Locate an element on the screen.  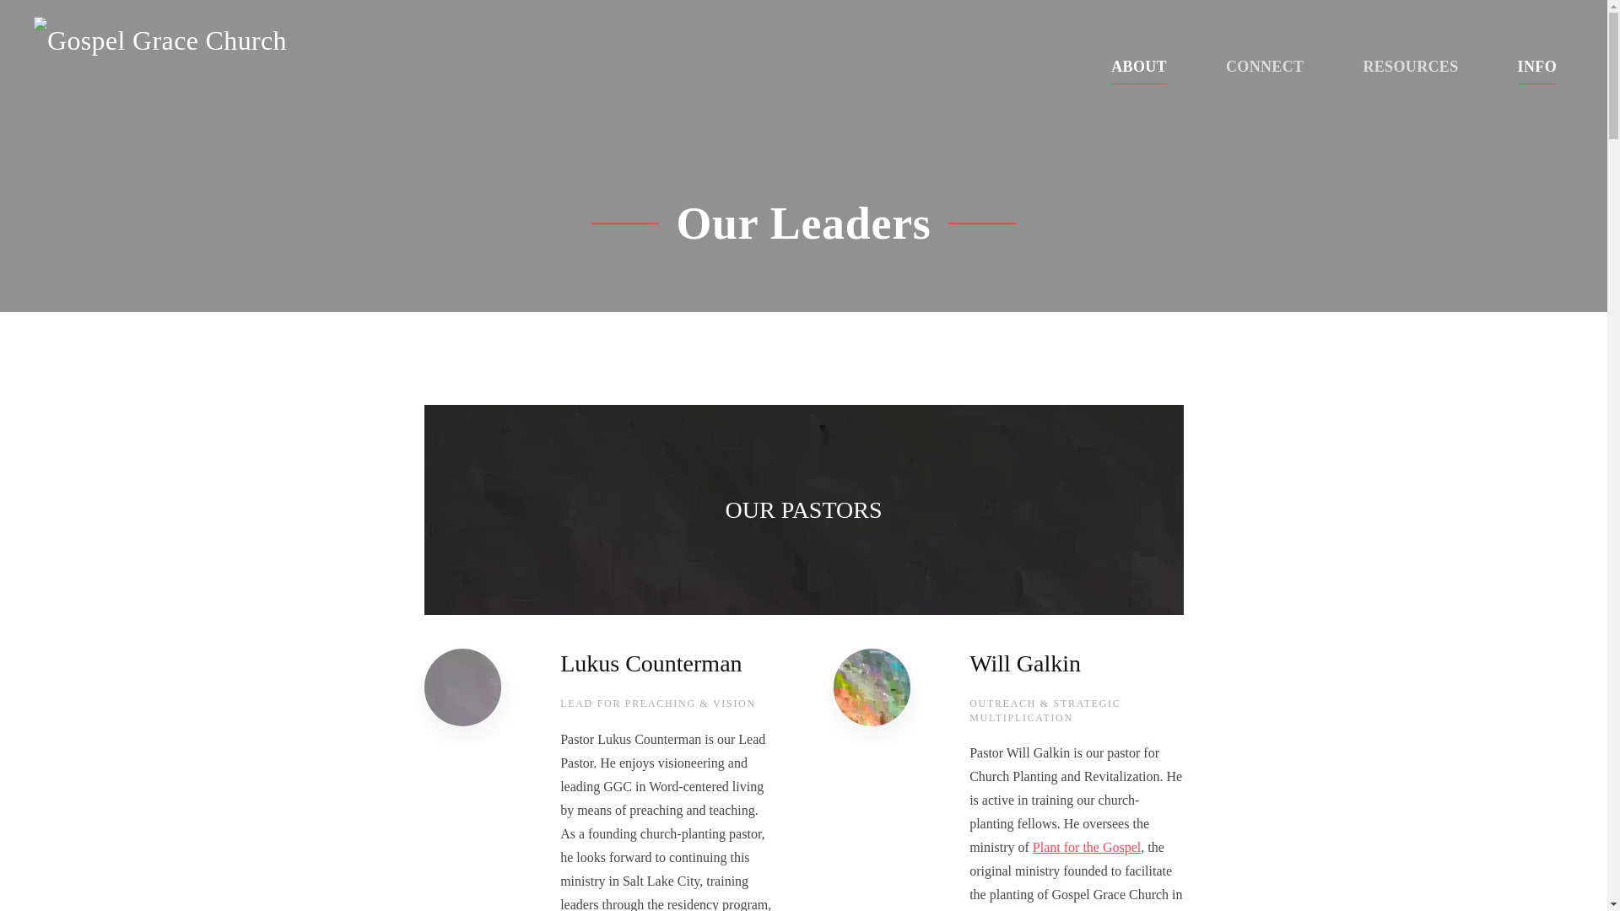
ABOUT is located at coordinates (1139, 67).